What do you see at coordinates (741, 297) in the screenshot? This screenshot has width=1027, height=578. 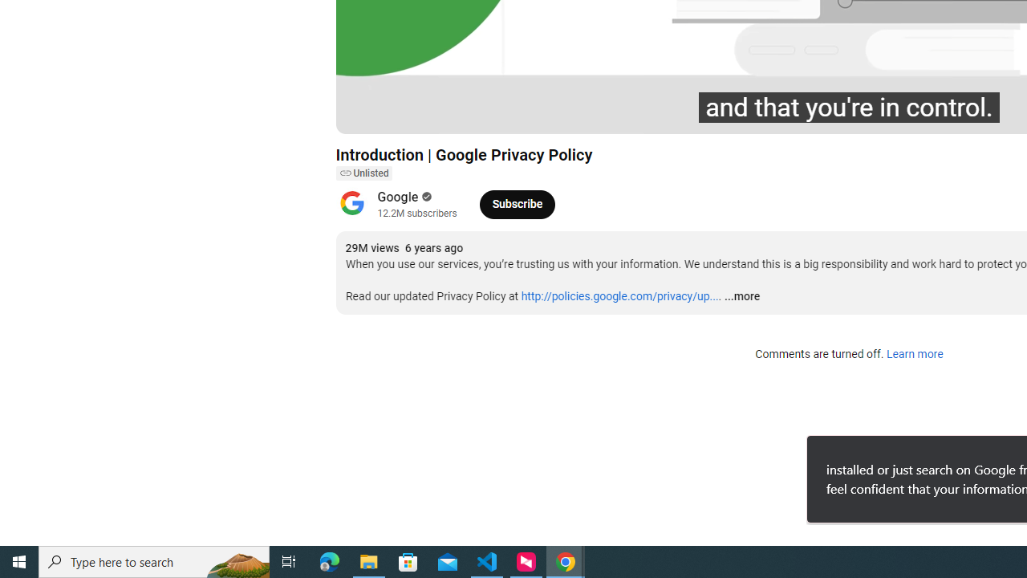 I see `...more` at bounding box center [741, 297].